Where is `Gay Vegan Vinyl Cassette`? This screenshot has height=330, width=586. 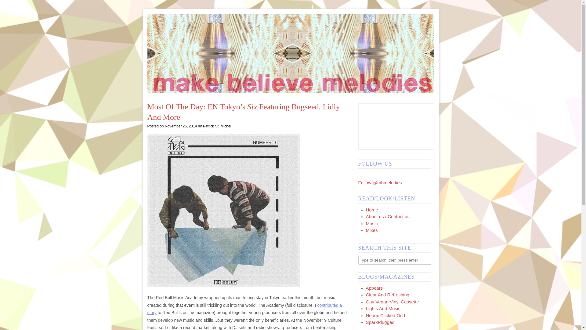 Gay Vegan Vinyl Cassette is located at coordinates (392, 301).